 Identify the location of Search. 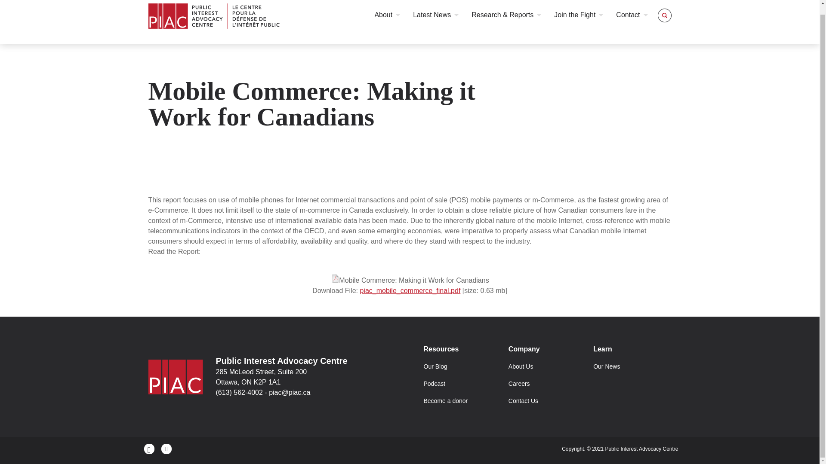
(651, 14).